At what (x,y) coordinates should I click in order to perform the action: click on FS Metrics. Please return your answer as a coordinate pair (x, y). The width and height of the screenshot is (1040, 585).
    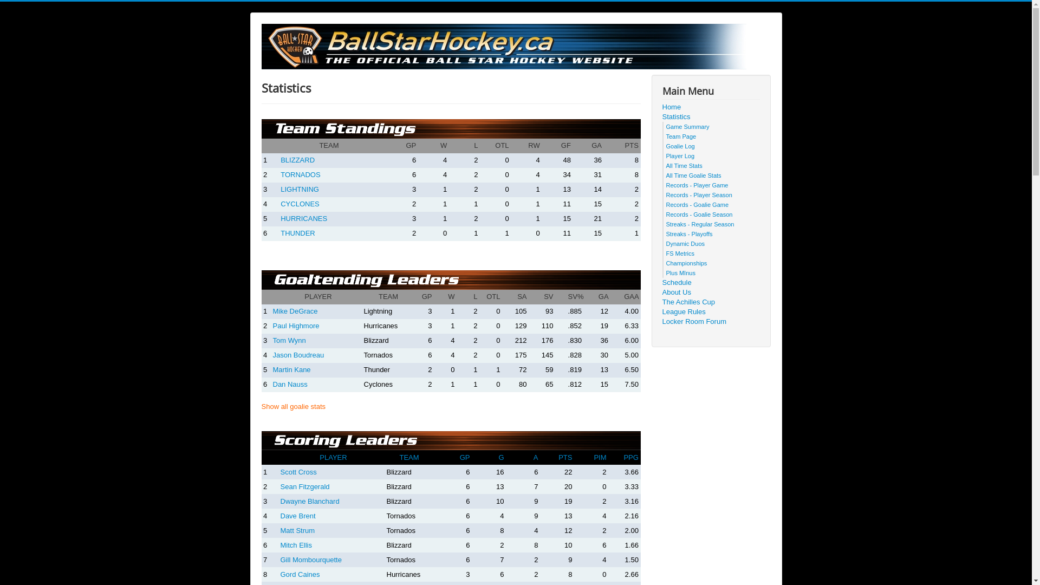
    Looking at the image, I should click on (680, 253).